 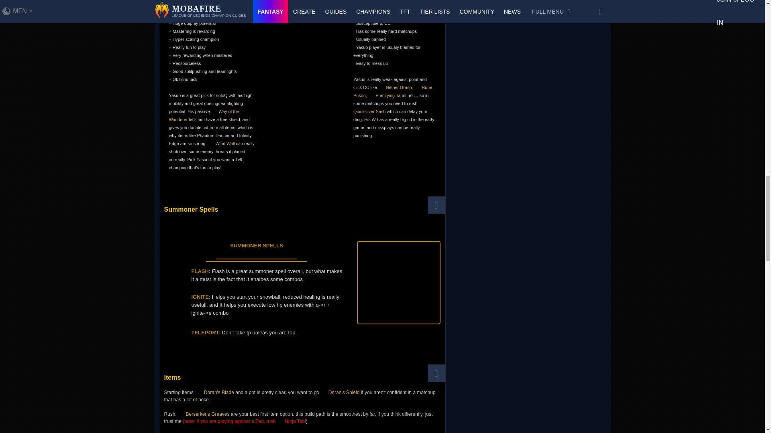 What do you see at coordinates (304, 107) in the screenshot?
I see `High Noon Yasuo` at bounding box center [304, 107].